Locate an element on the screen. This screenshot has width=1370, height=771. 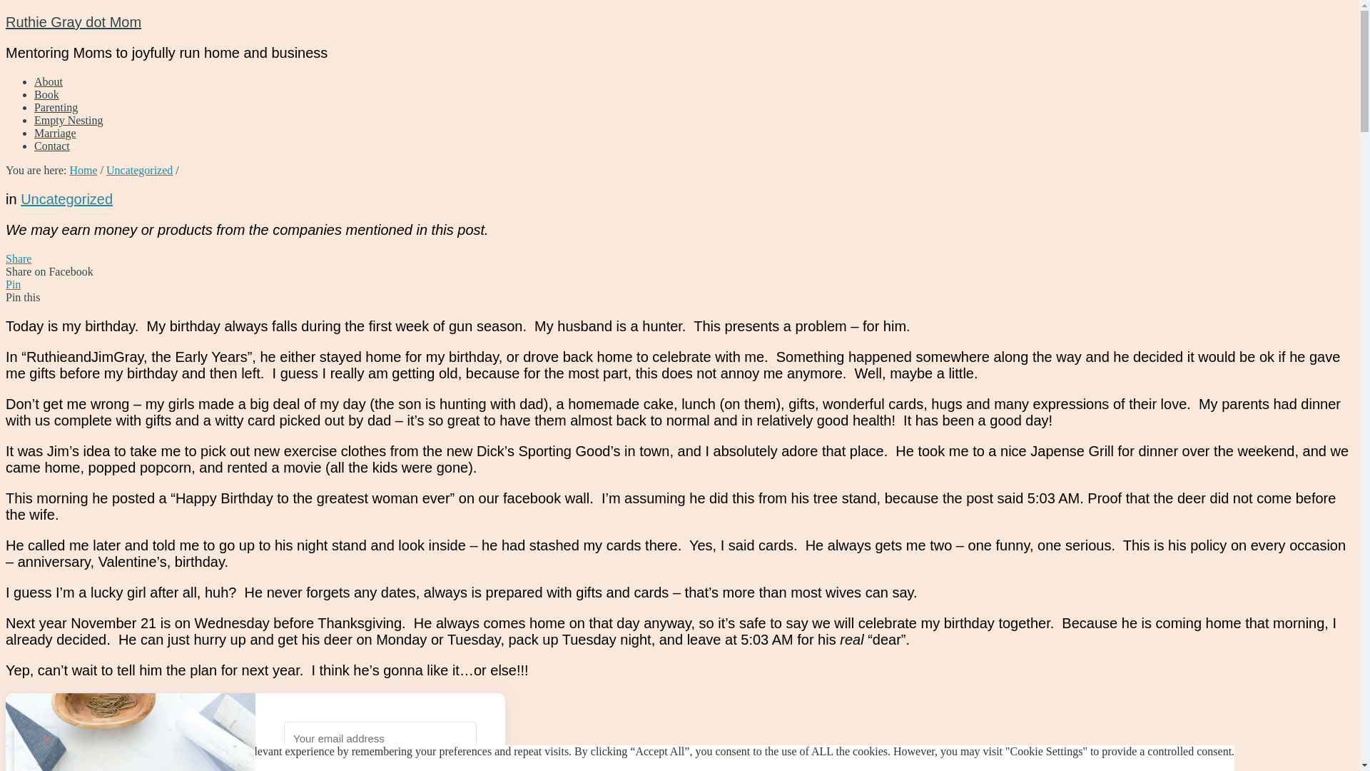
Uncategorized is located at coordinates (139, 170).